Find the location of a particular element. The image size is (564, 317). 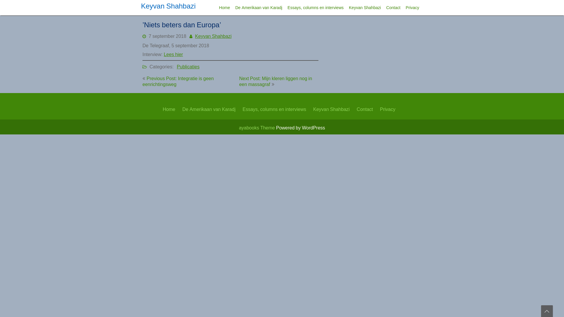

Essays, columns en interviews is located at coordinates (274, 109).